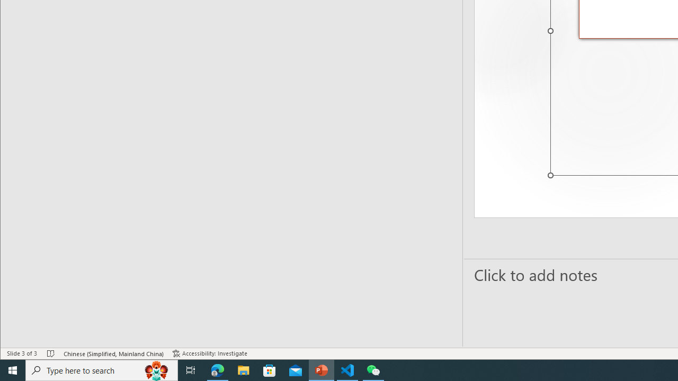 This screenshot has height=381, width=678. Describe the element at coordinates (373, 370) in the screenshot. I see `WeChat - 1 running window` at that location.